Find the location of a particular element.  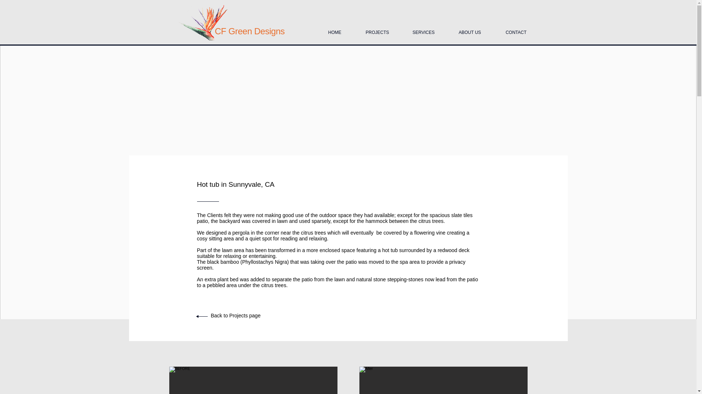

ABOUT US is located at coordinates (469, 29).